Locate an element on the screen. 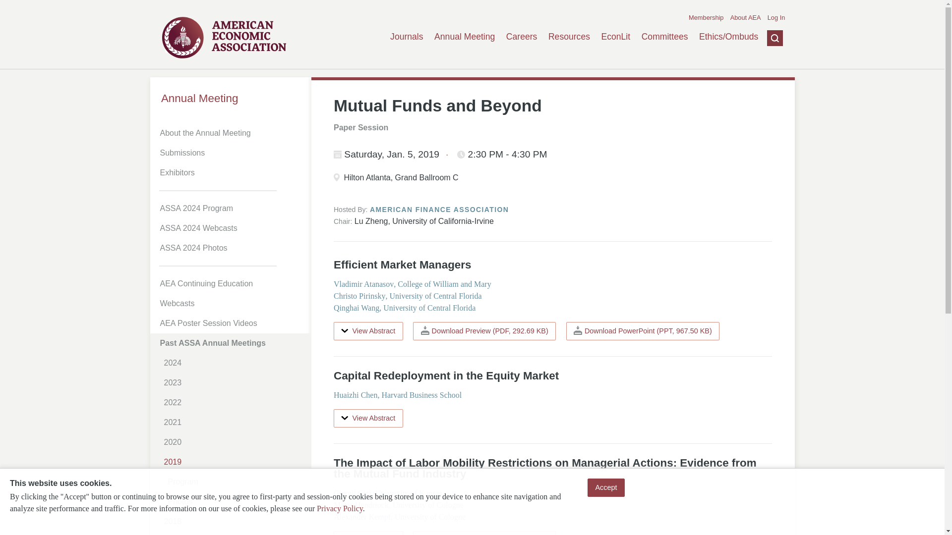 Image resolution: width=952 pixels, height=535 pixels. Past ASSA Annual Meetings is located at coordinates (232, 343).